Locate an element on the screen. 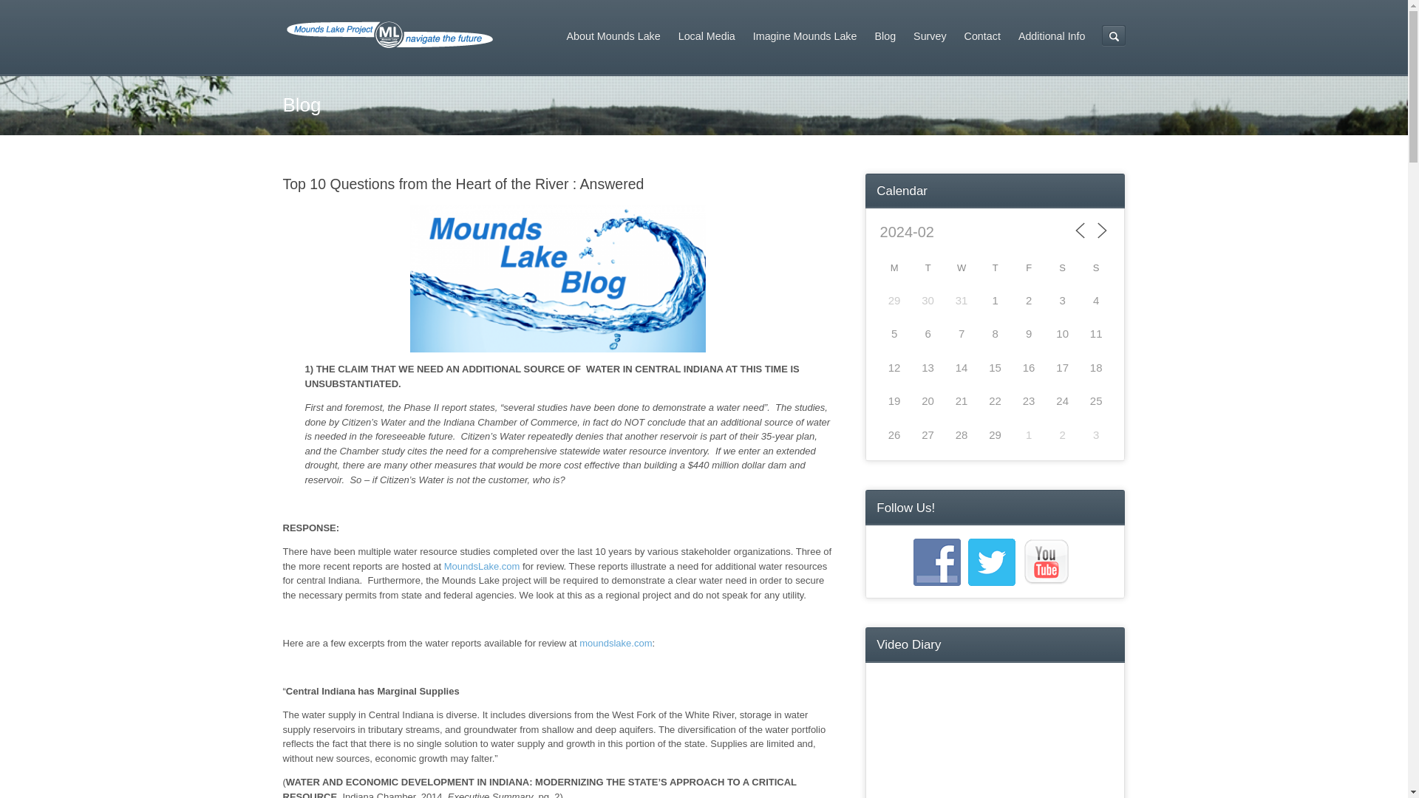  Follow Us on YouTube is located at coordinates (1047, 562).